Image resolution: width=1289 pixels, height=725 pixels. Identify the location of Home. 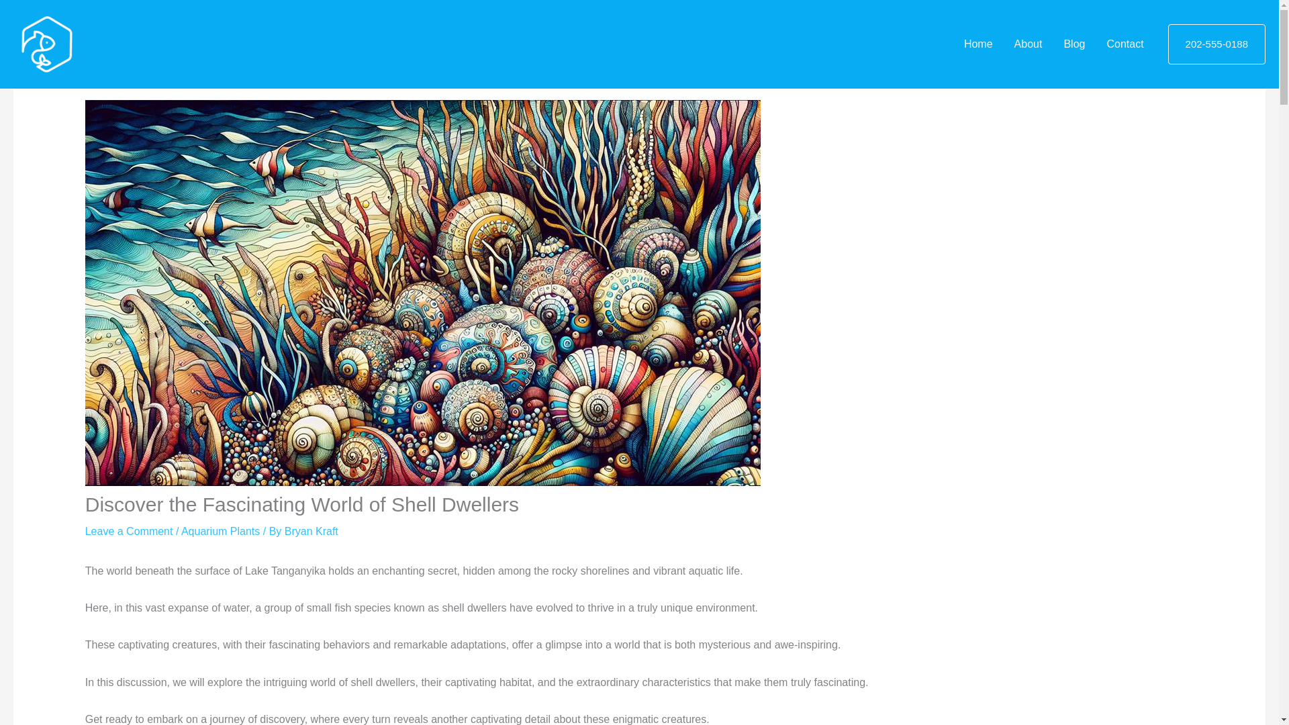
(979, 44).